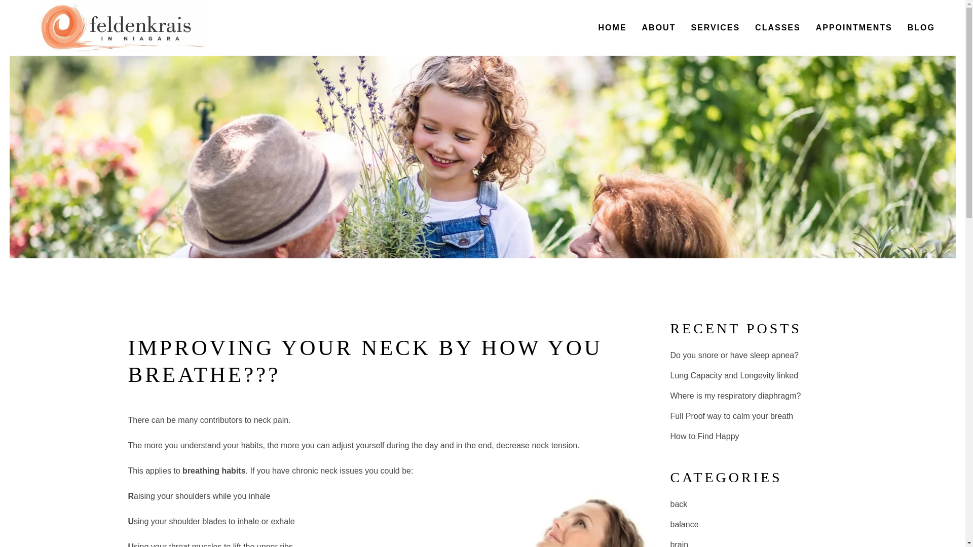 The image size is (973, 547). Describe the element at coordinates (854, 28) in the screenshot. I see `APPOINTMENTS` at that location.